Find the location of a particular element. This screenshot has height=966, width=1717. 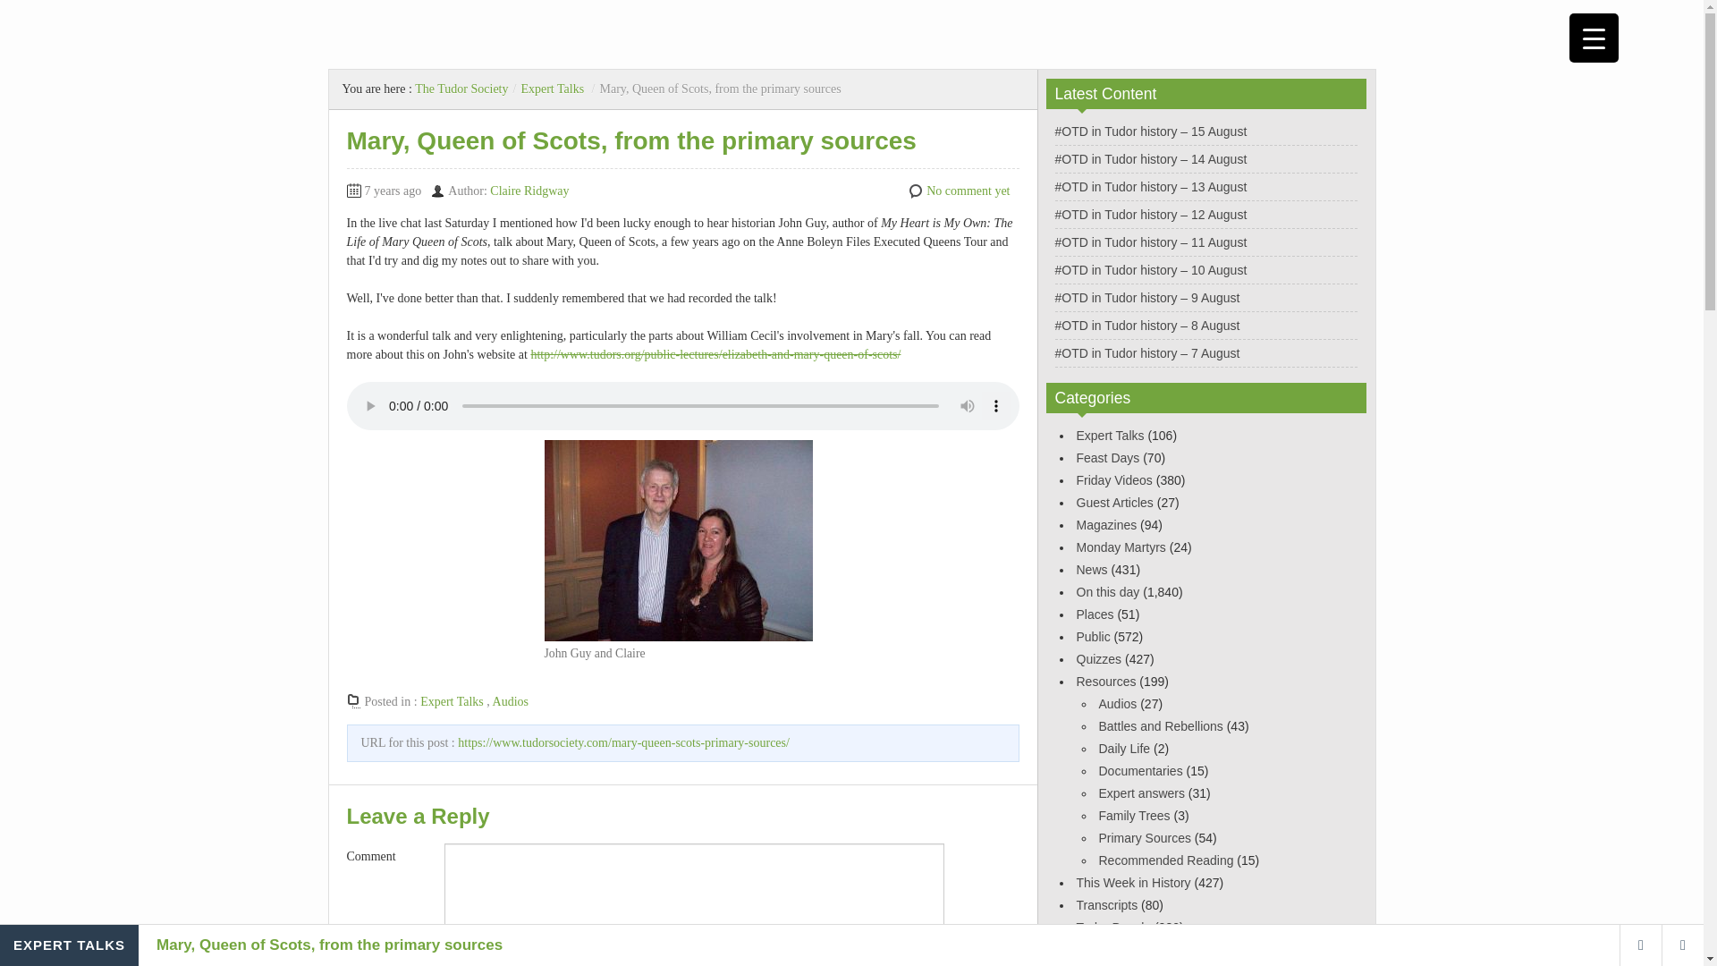

Claire Ridgway is located at coordinates (529, 191).